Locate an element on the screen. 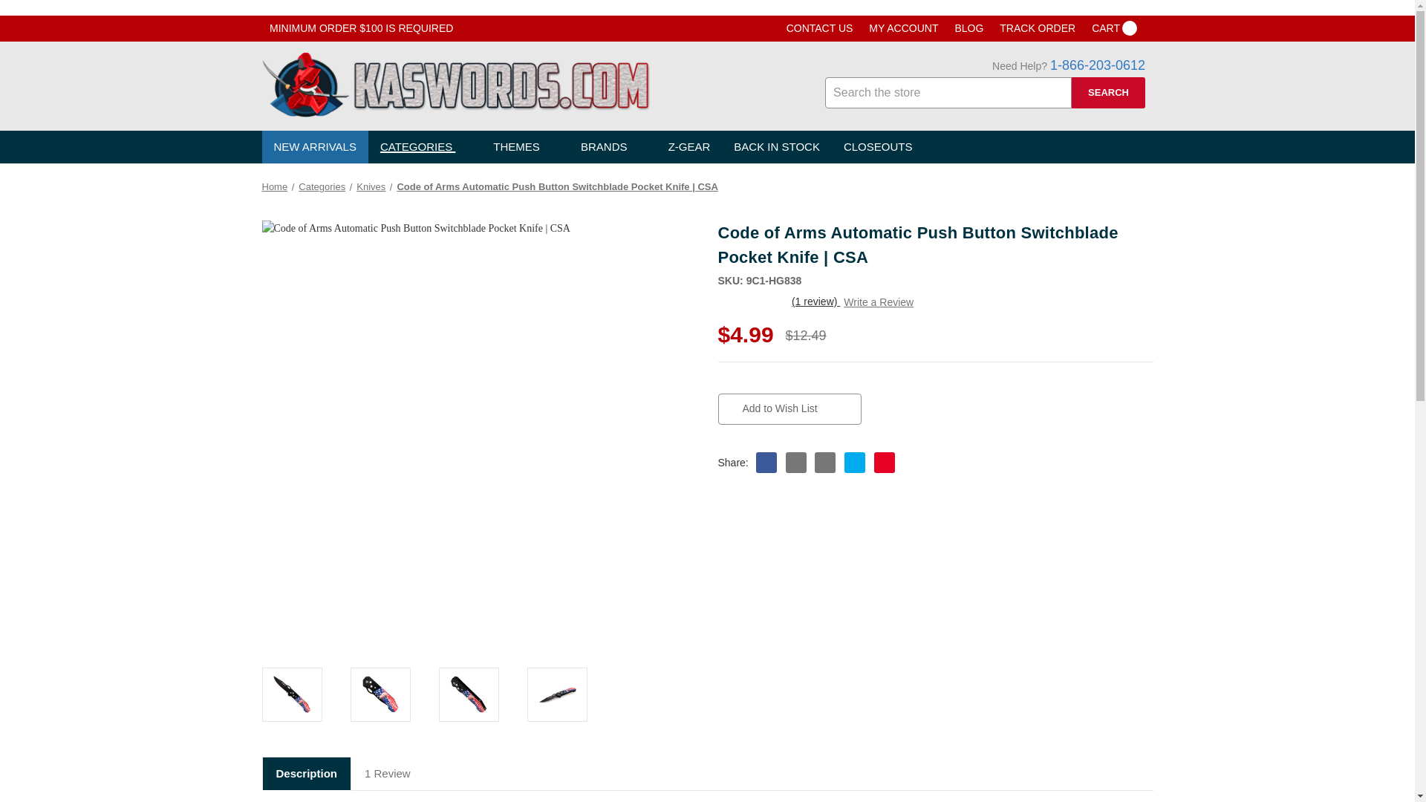 The height and width of the screenshot is (802, 1426). TRACK ORDER is located at coordinates (1037, 28).